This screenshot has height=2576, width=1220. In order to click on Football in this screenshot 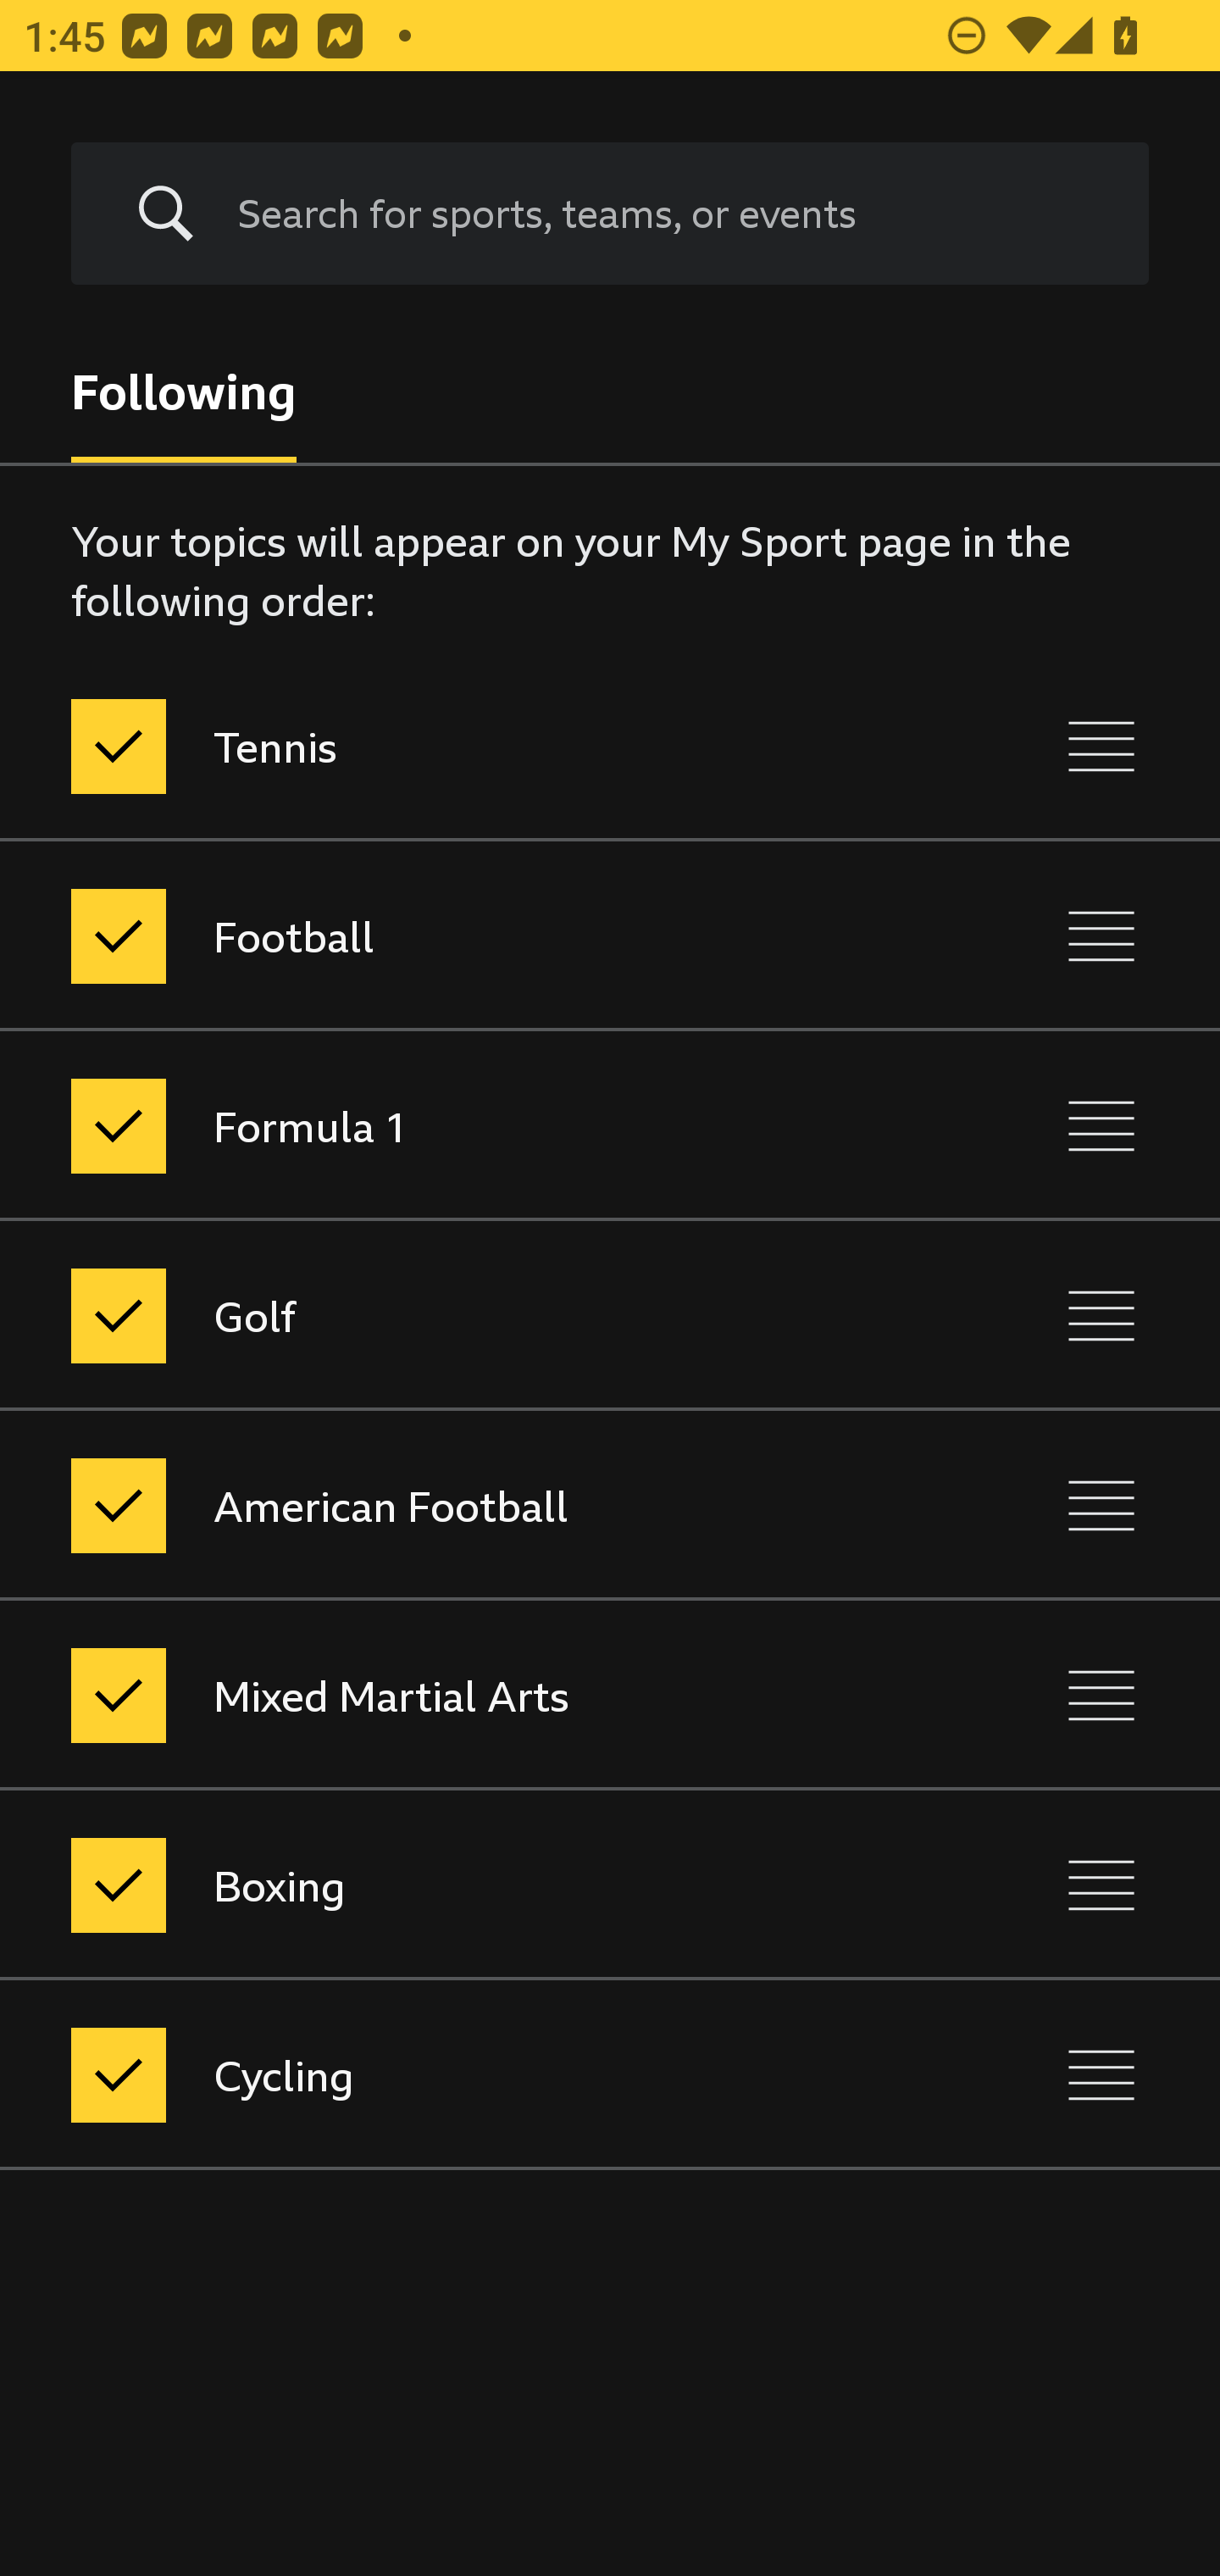, I will do `click(468, 936)`.